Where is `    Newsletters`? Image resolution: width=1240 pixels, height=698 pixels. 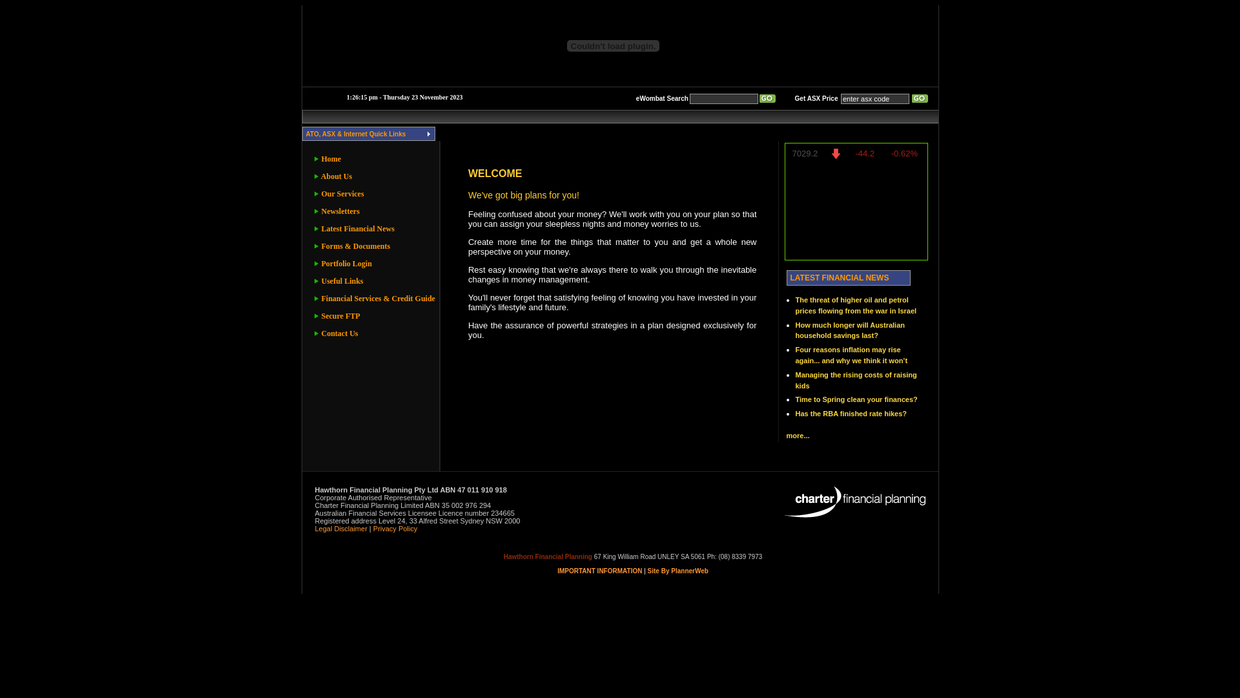
    Newsletters is located at coordinates (374, 212).